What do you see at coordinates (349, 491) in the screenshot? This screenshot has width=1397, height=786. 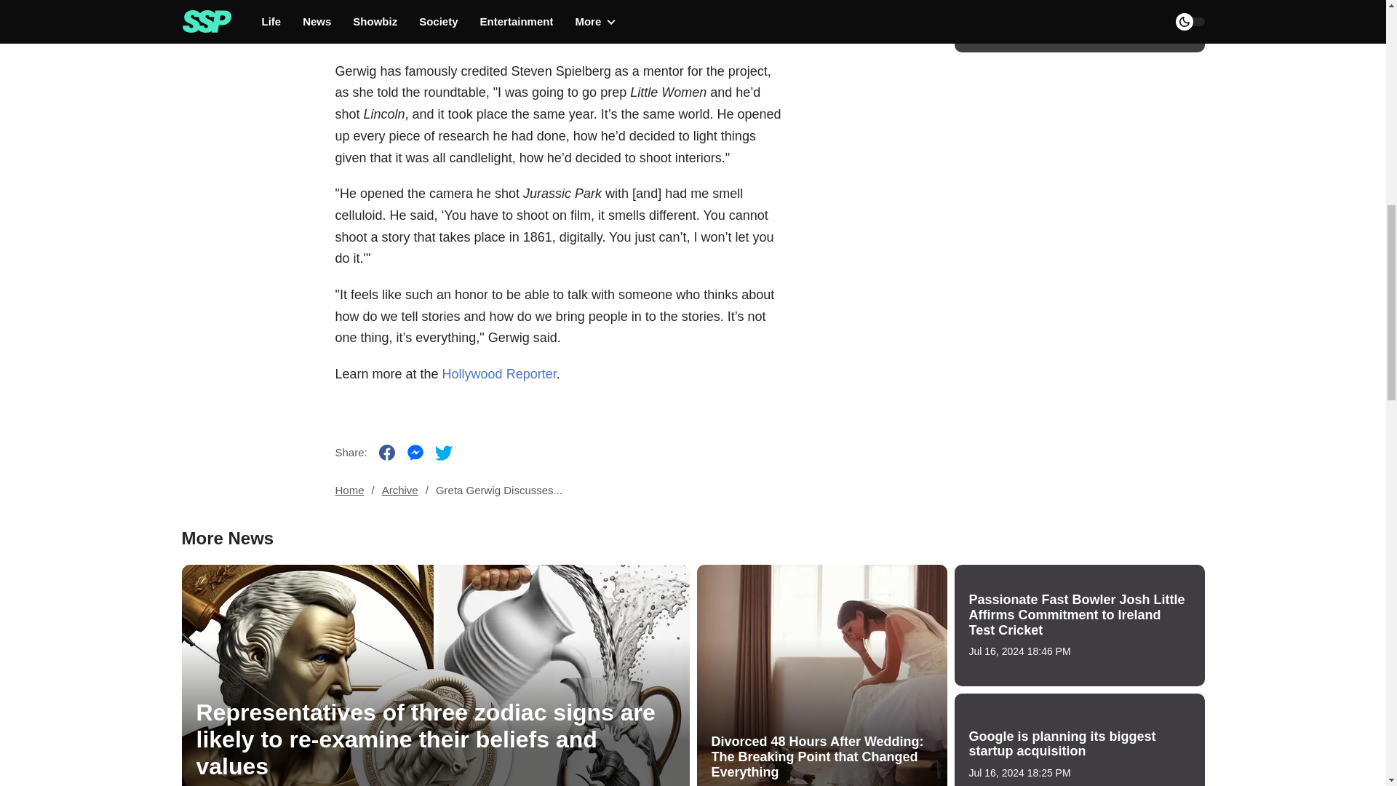 I see `Home` at bounding box center [349, 491].